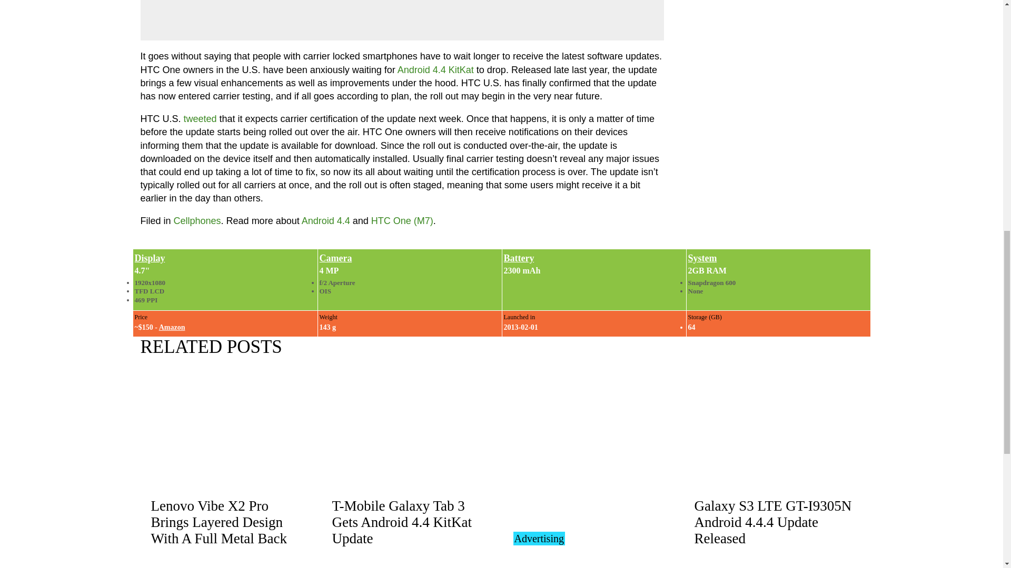 The image size is (1011, 568). I want to click on HTC One Receives Android 4.4 KitKat Update In France, so click(435, 69).